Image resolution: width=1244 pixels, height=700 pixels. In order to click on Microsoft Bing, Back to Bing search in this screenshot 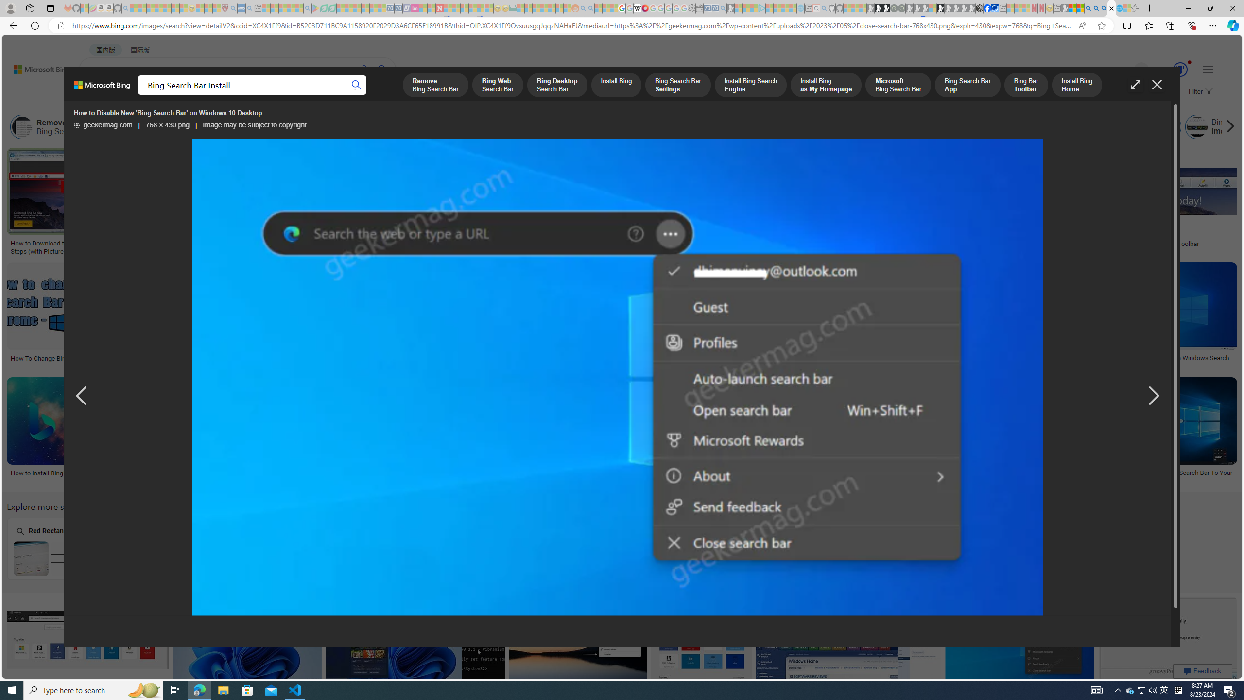, I will do `click(102, 89)`.